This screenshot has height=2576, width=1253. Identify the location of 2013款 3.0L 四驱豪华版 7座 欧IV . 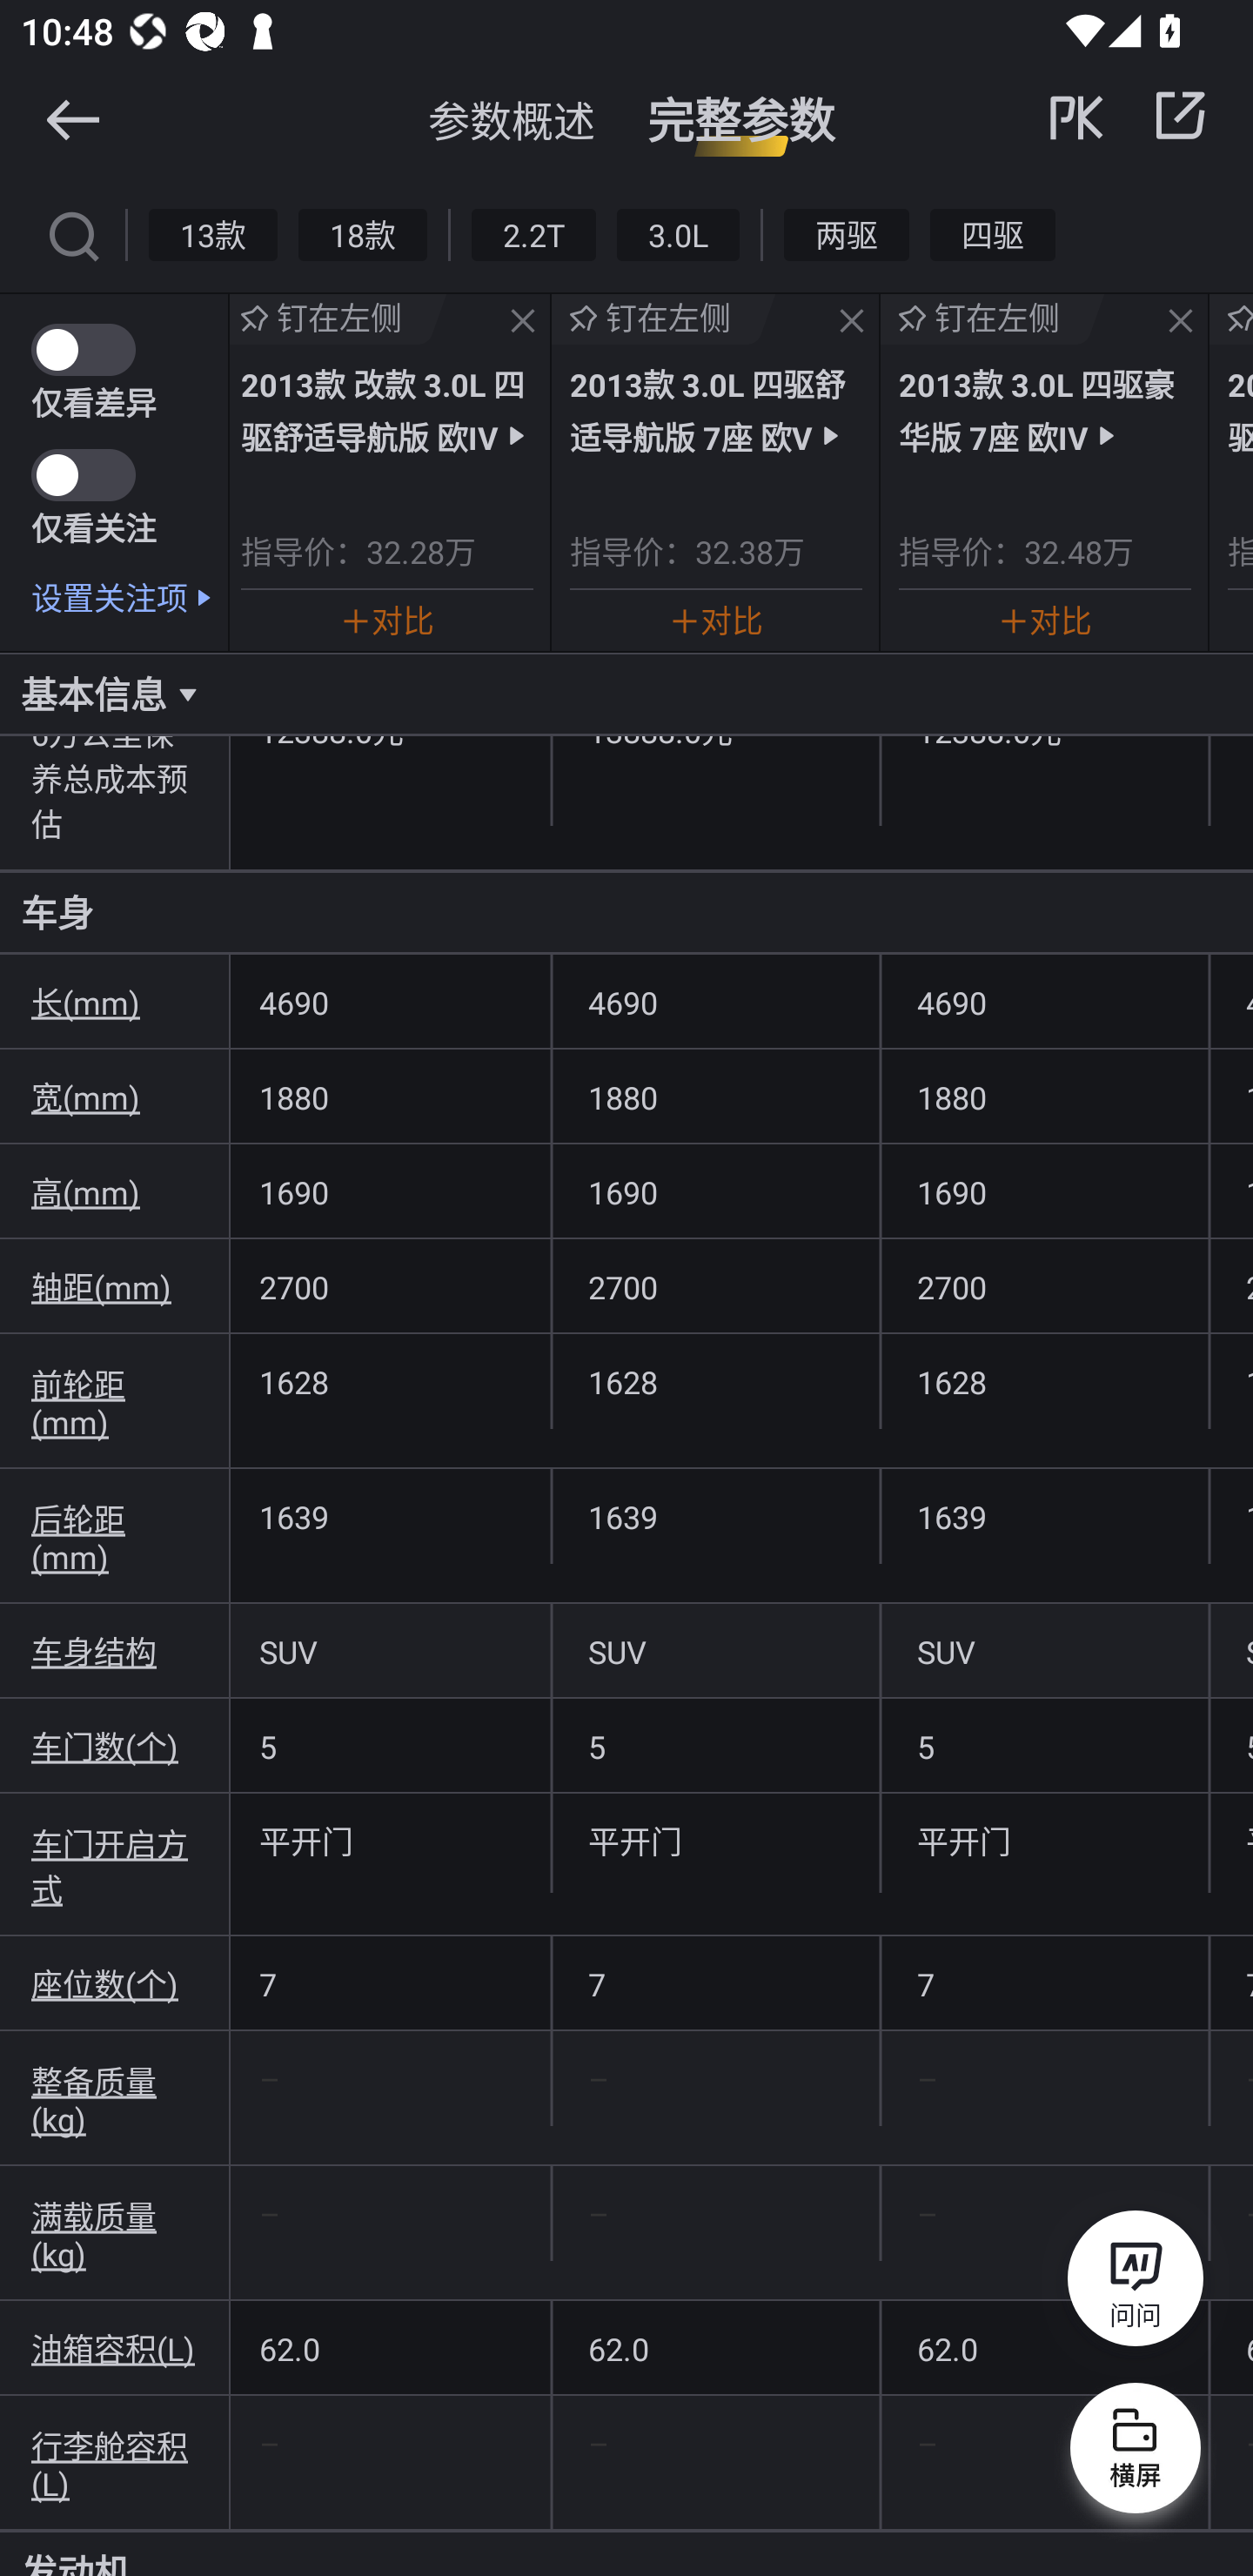
(1044, 409).